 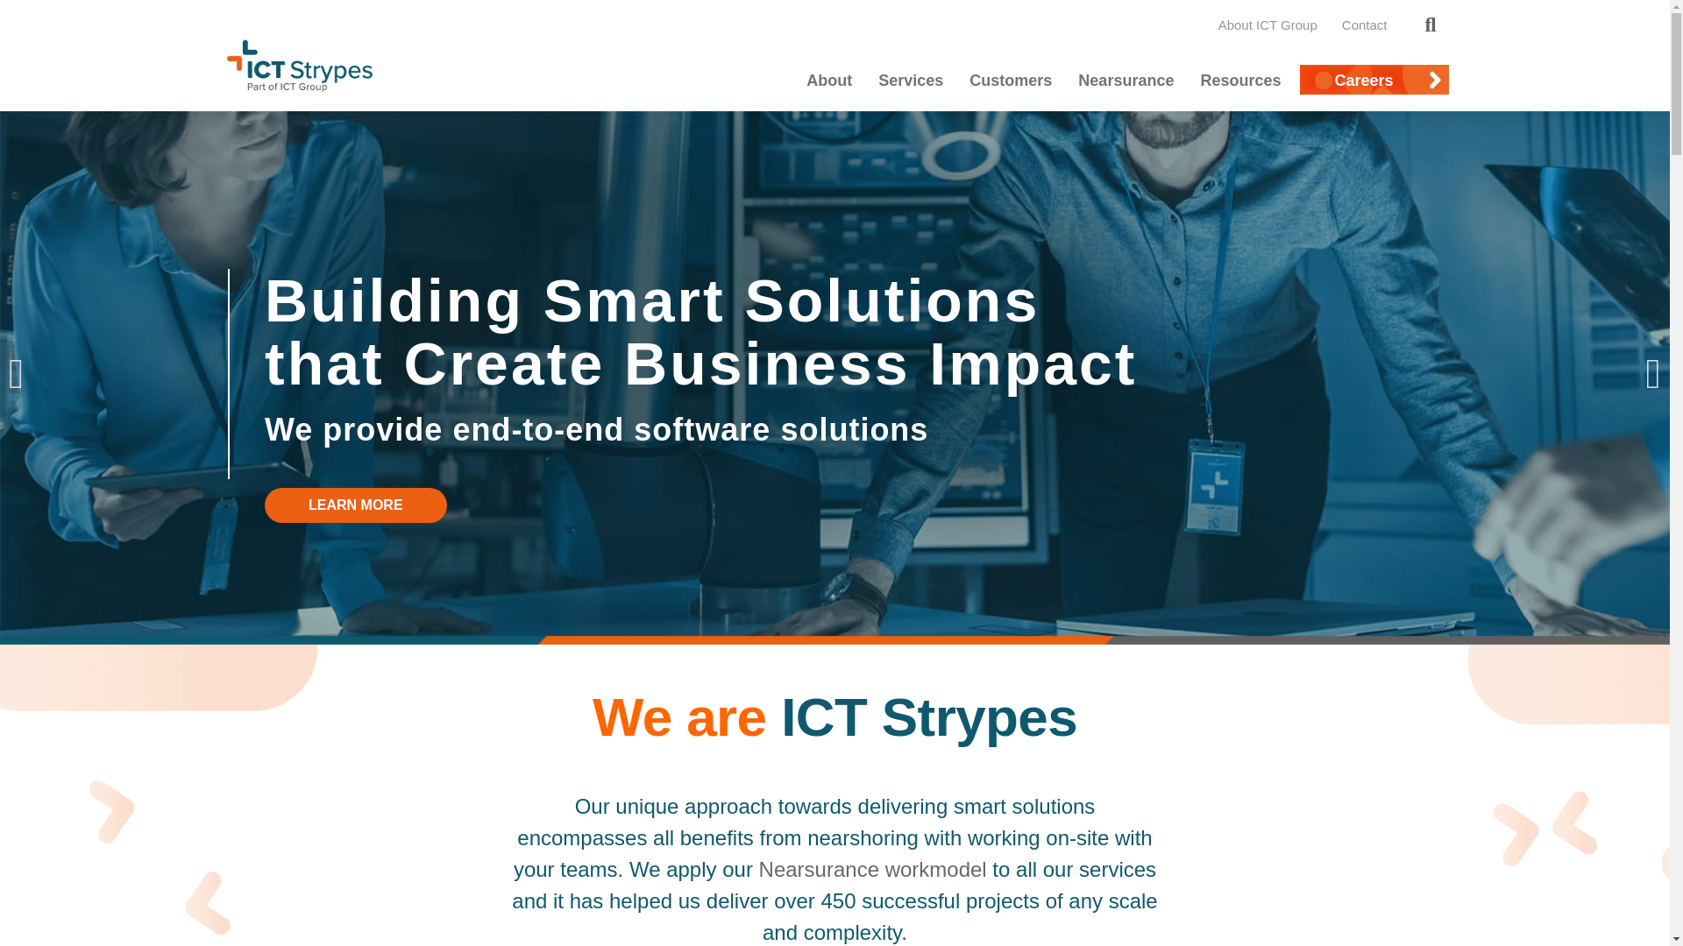 What do you see at coordinates (1373, 81) in the screenshot?
I see `Careers` at bounding box center [1373, 81].